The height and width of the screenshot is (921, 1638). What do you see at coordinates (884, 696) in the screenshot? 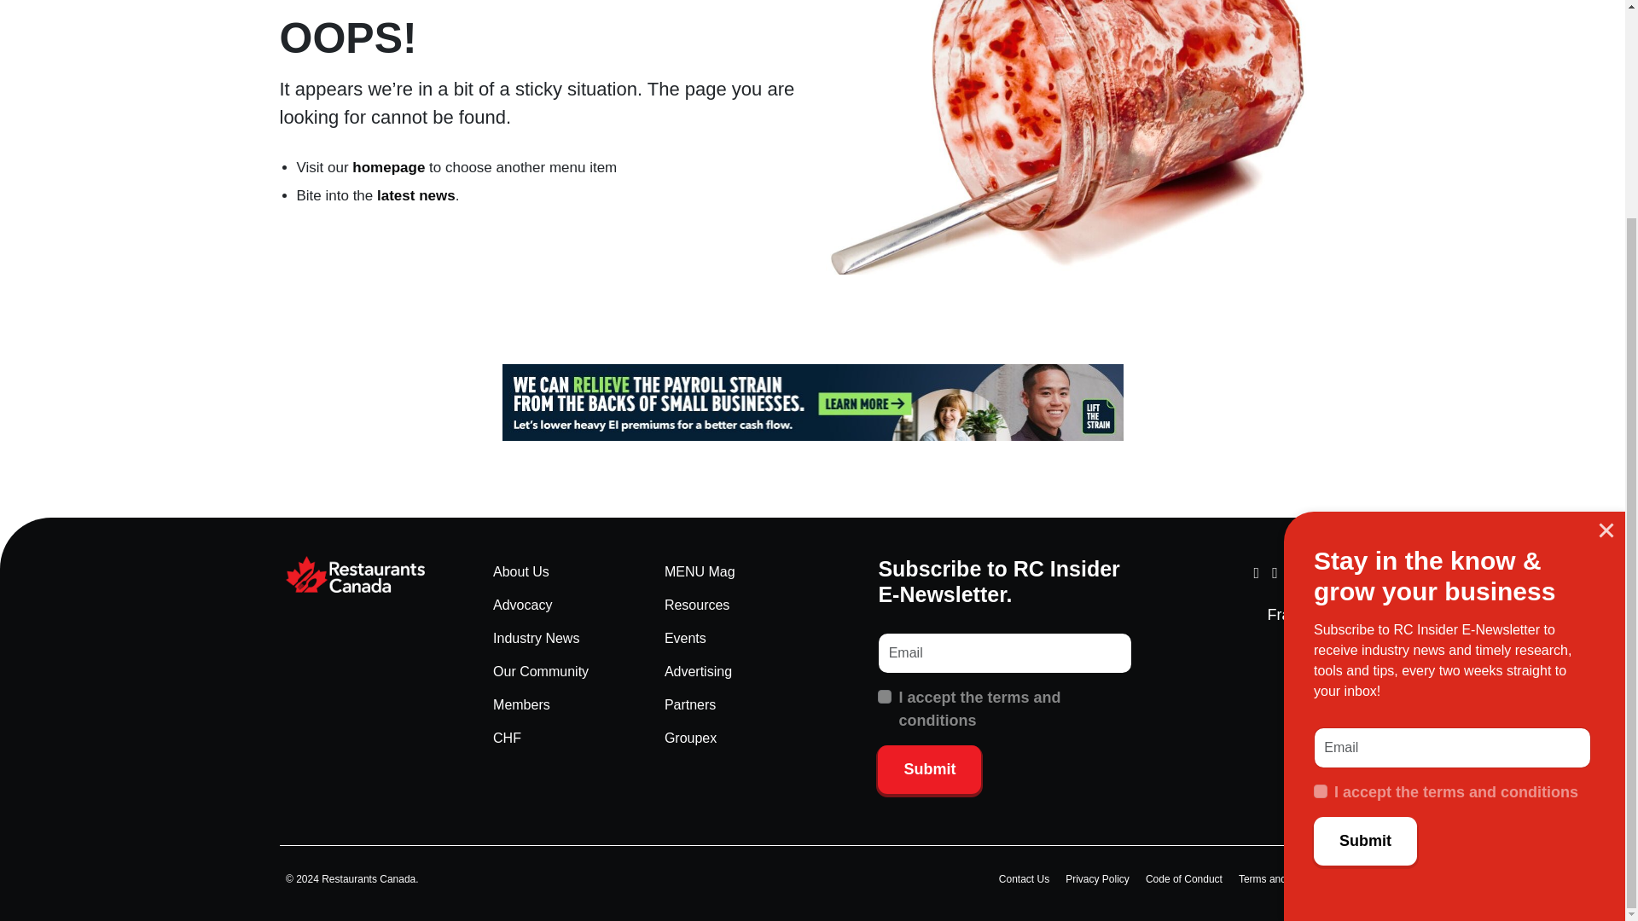
I see `1` at bounding box center [884, 696].